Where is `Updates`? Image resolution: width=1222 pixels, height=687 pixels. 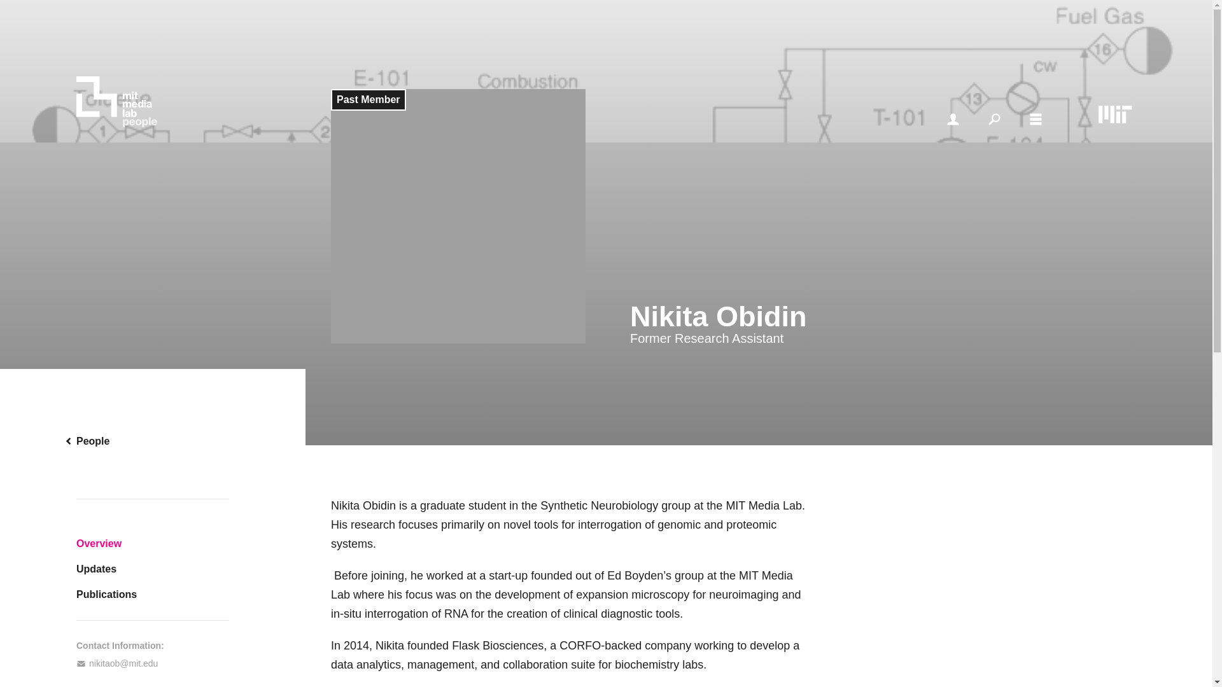
Updates is located at coordinates (153, 569).